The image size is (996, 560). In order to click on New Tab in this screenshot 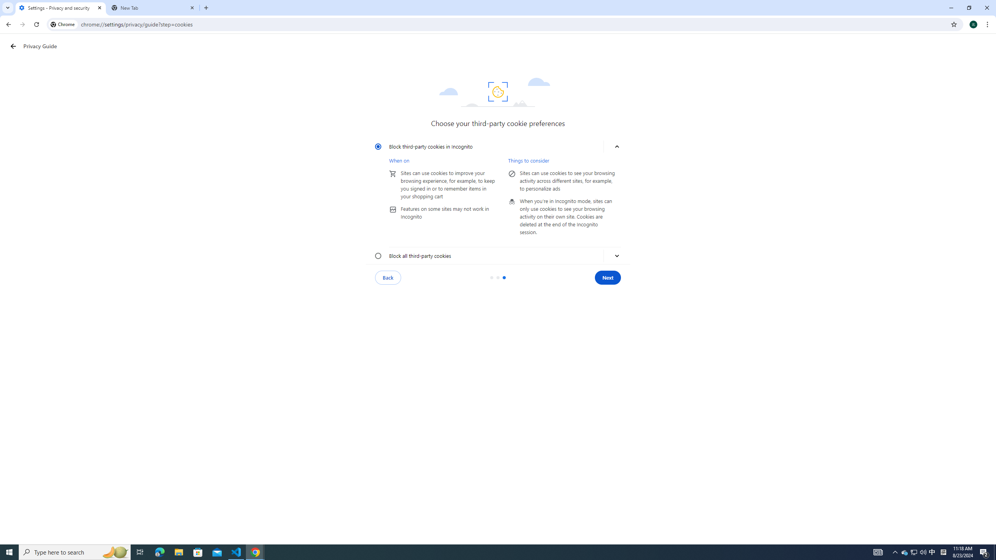, I will do `click(153, 8)`.